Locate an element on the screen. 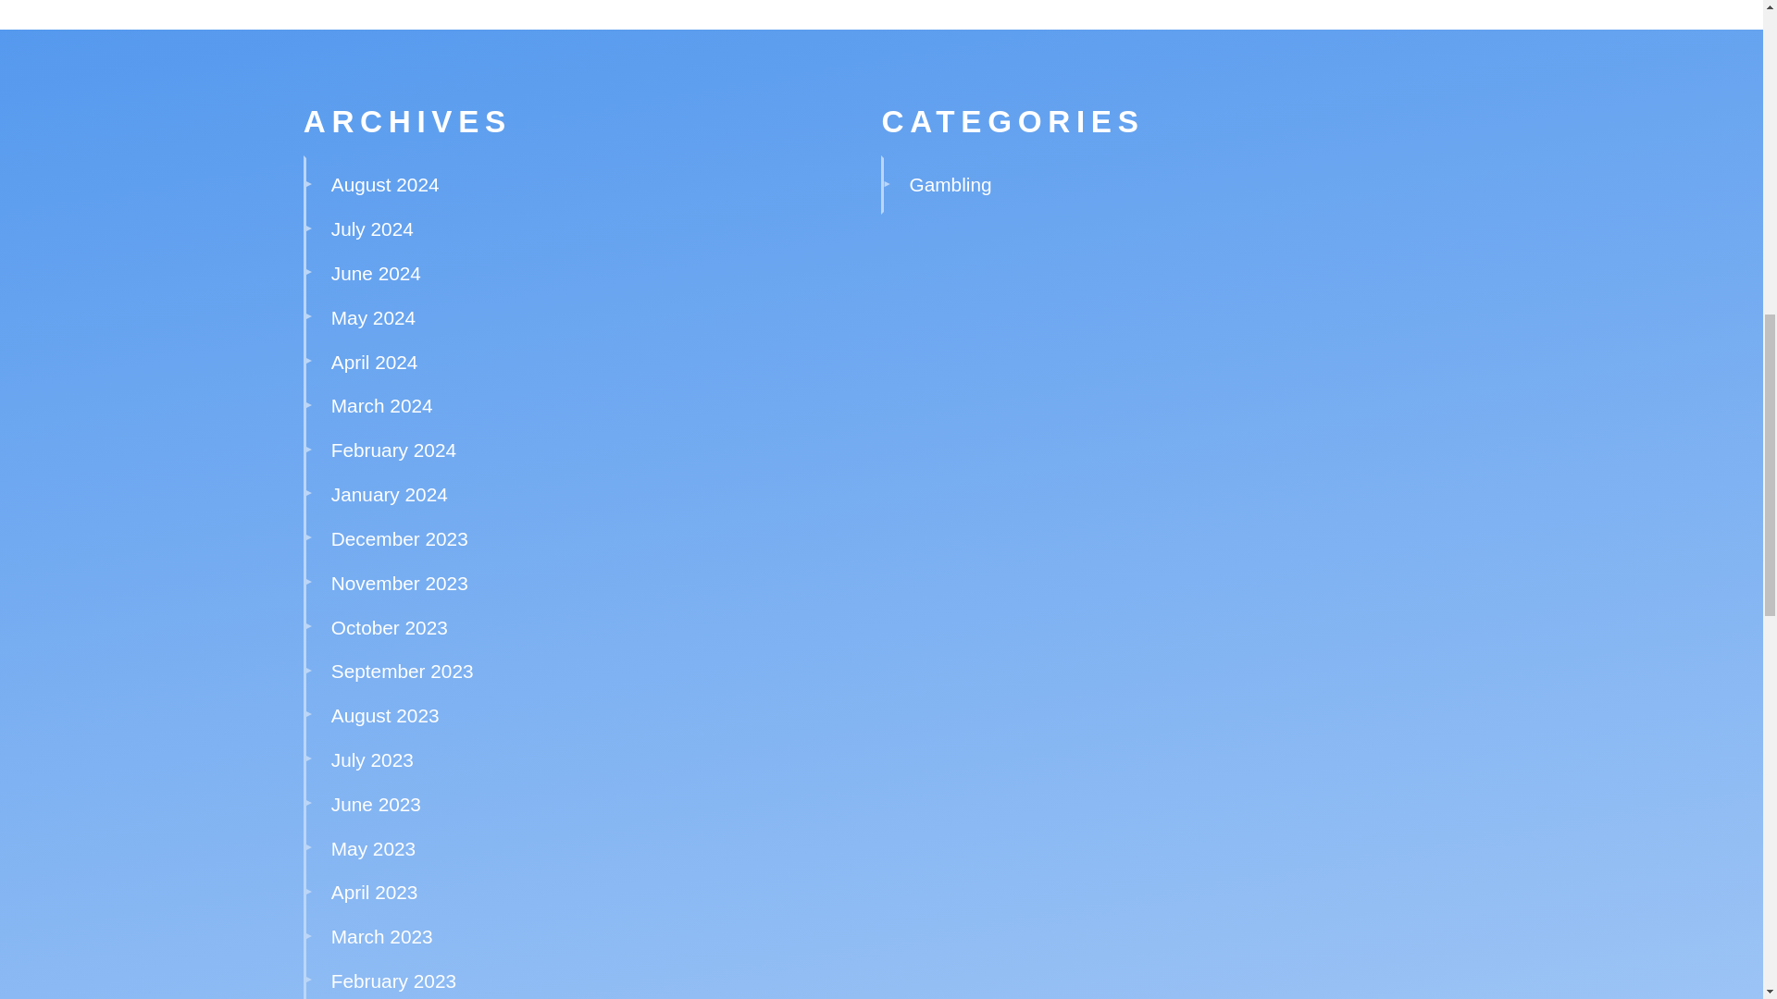 The image size is (1777, 999). July 2023 is located at coordinates (372, 759).